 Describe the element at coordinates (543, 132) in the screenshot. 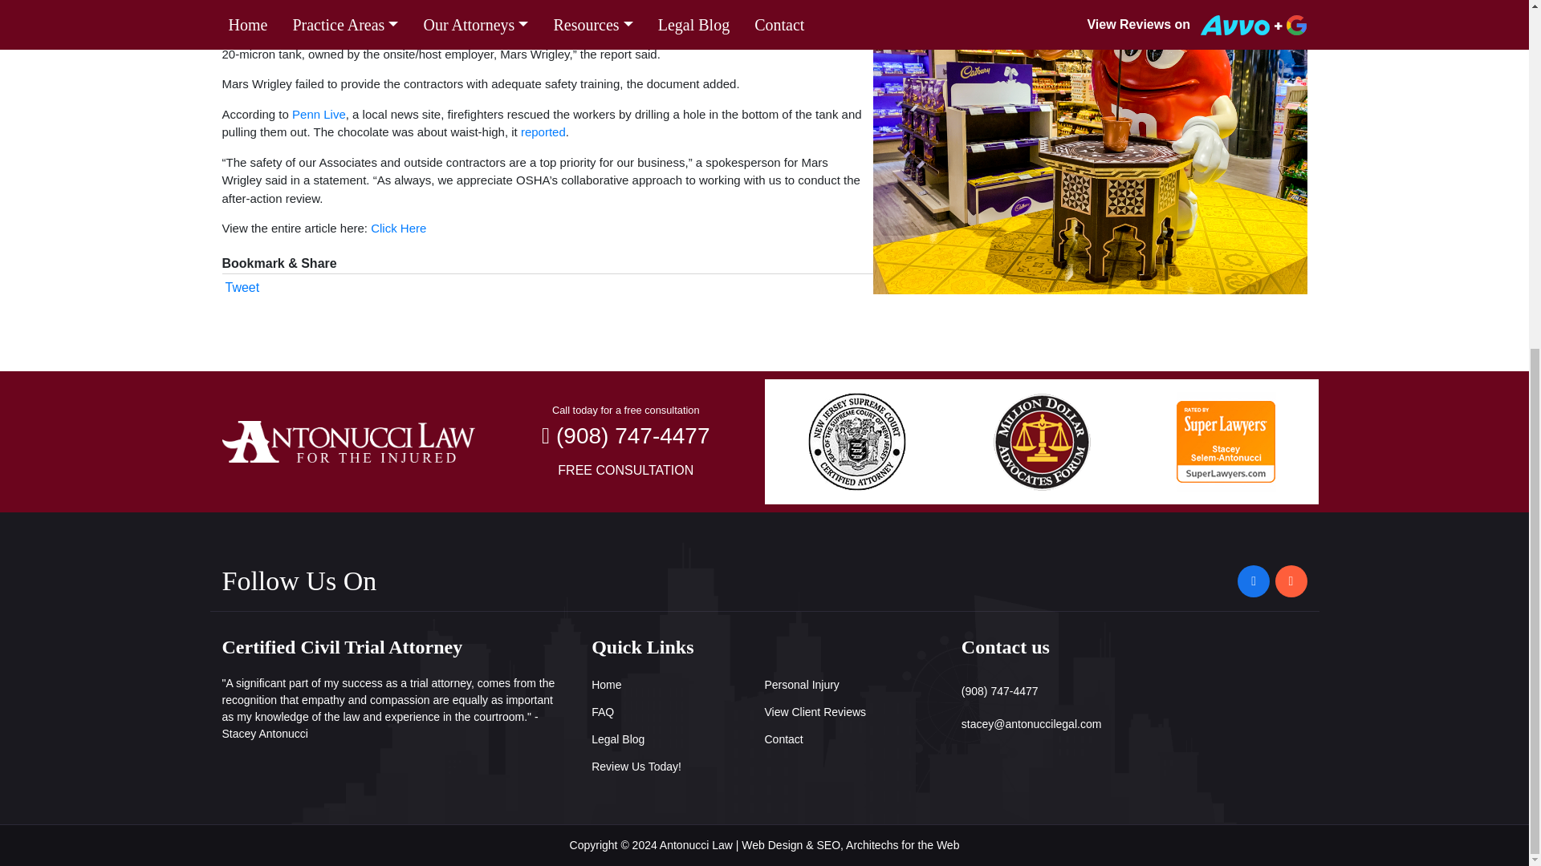

I see `reported` at that location.